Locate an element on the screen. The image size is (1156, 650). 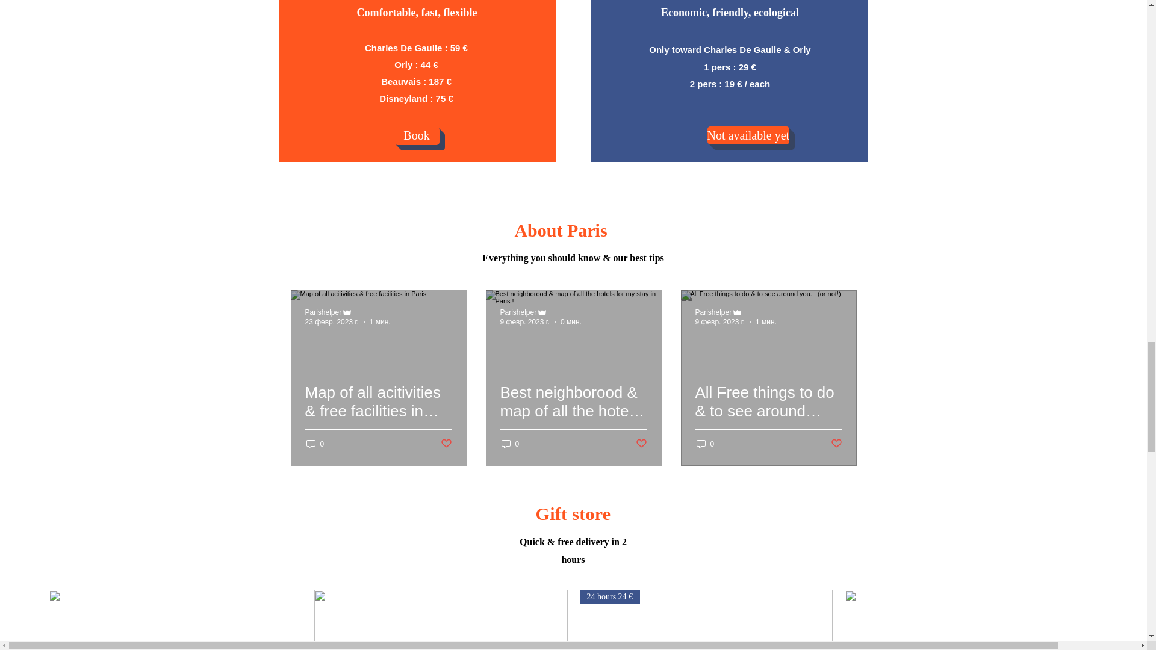
Parishelper is located at coordinates (323, 312).